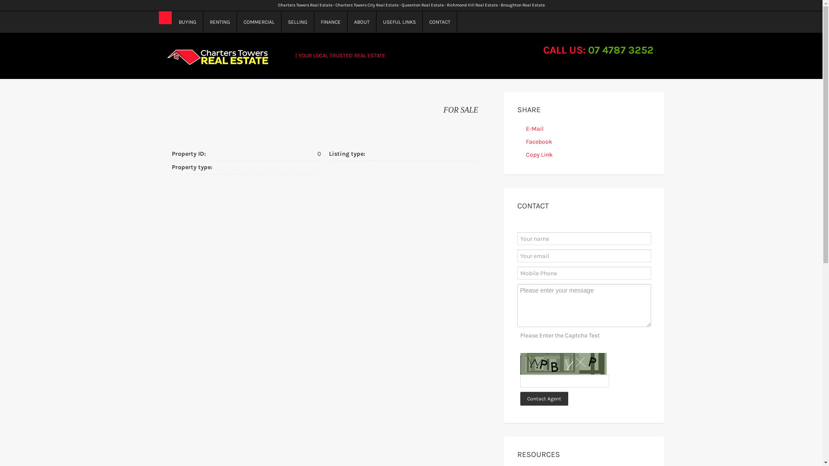 This screenshot has height=466, width=829. What do you see at coordinates (362, 22) in the screenshot?
I see `ABOUT` at bounding box center [362, 22].